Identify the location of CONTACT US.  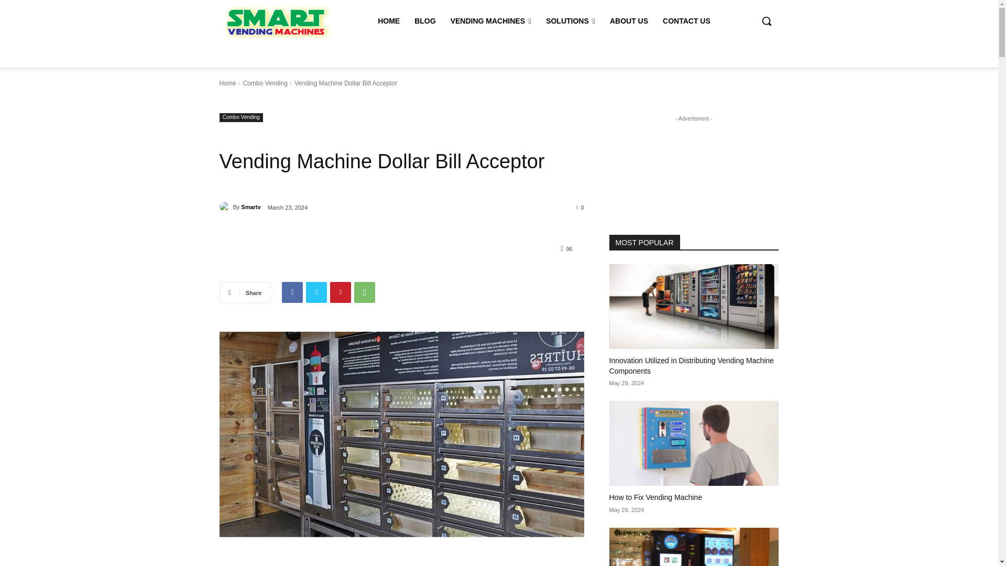
(686, 21).